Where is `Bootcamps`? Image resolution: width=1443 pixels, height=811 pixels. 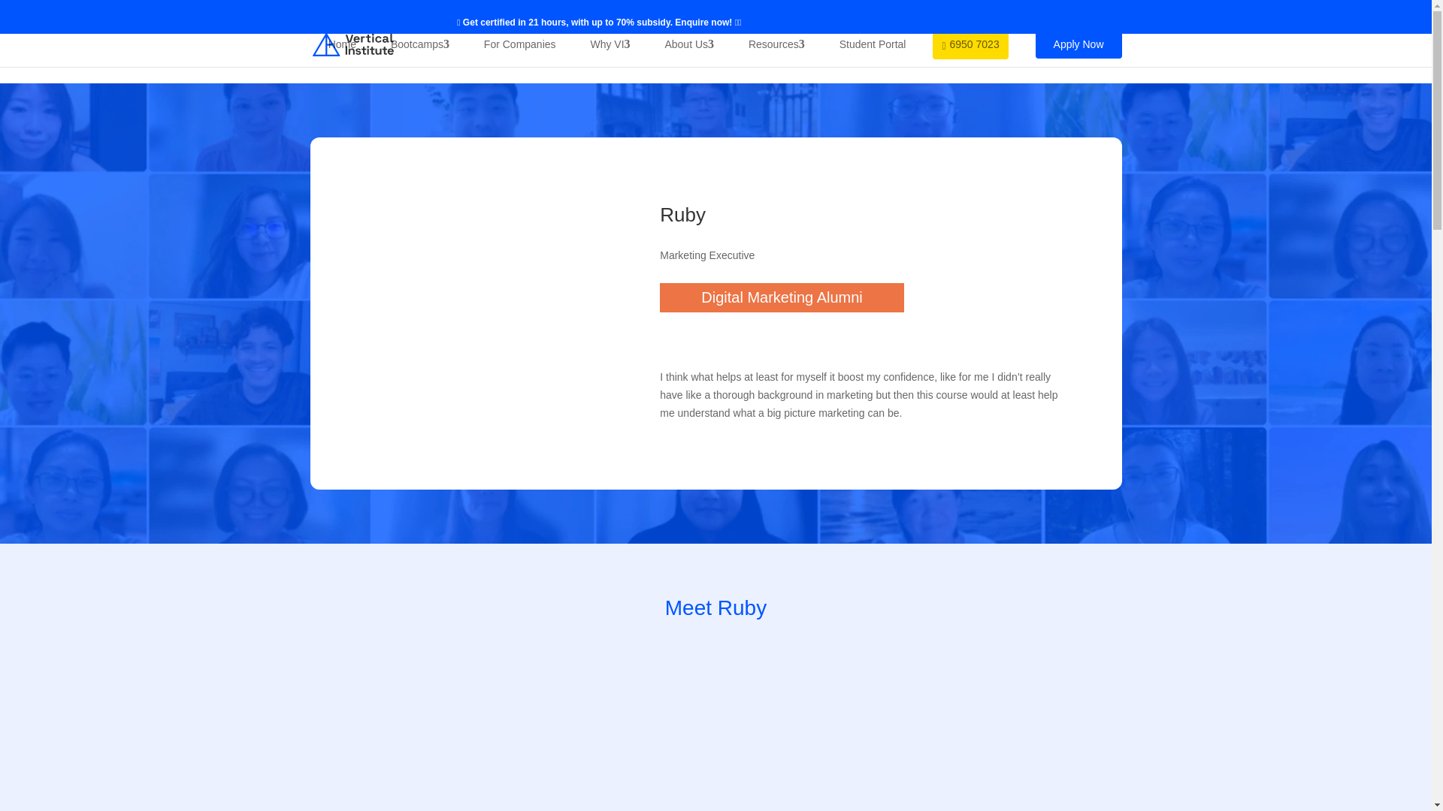
Bootcamps is located at coordinates (420, 44).